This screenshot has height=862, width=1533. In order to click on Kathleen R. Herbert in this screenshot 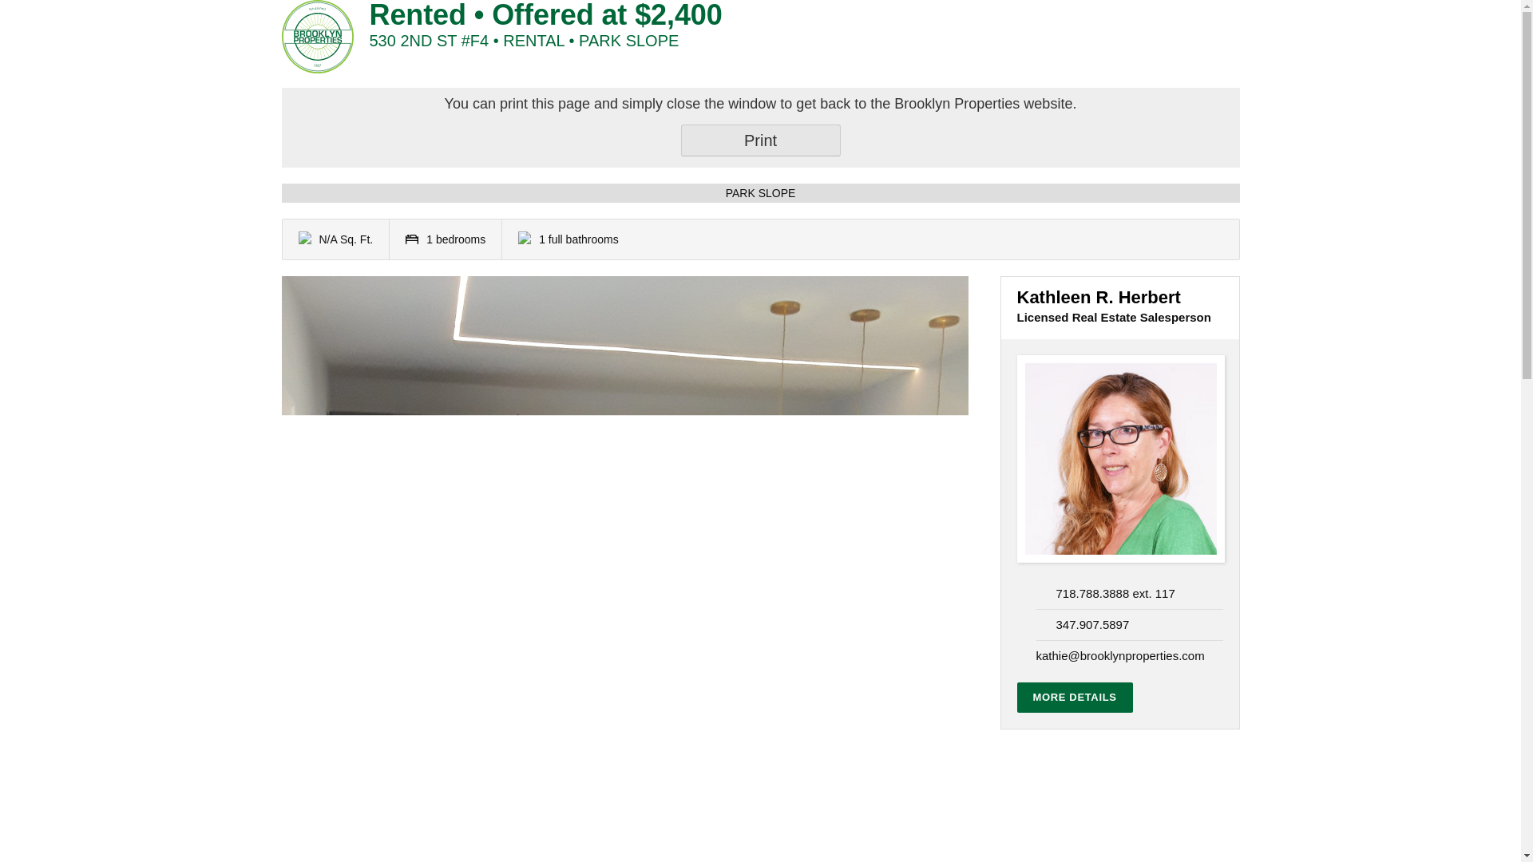, I will do `click(1099, 297)`.